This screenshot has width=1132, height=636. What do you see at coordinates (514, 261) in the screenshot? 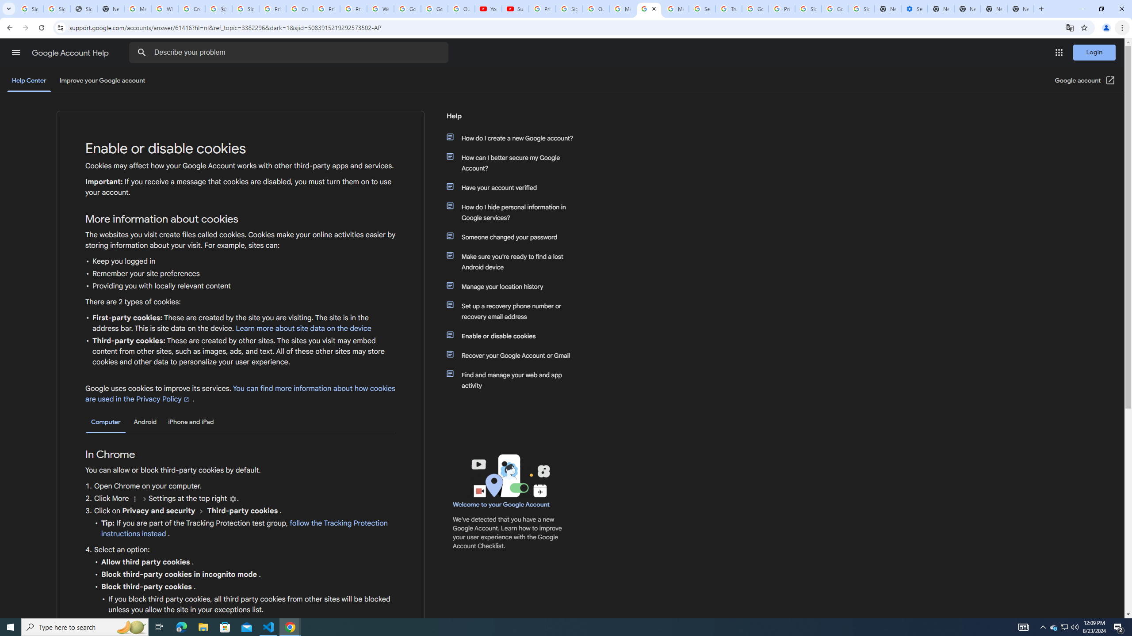
I see `Make sure you're ready to find a lost Android device` at bounding box center [514, 261].